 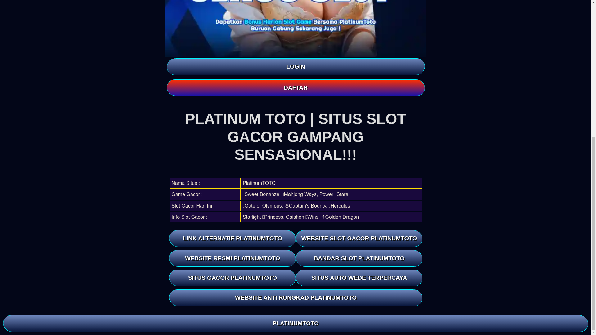 I want to click on PLATINUMTOTO, so click(x=296, y=94).